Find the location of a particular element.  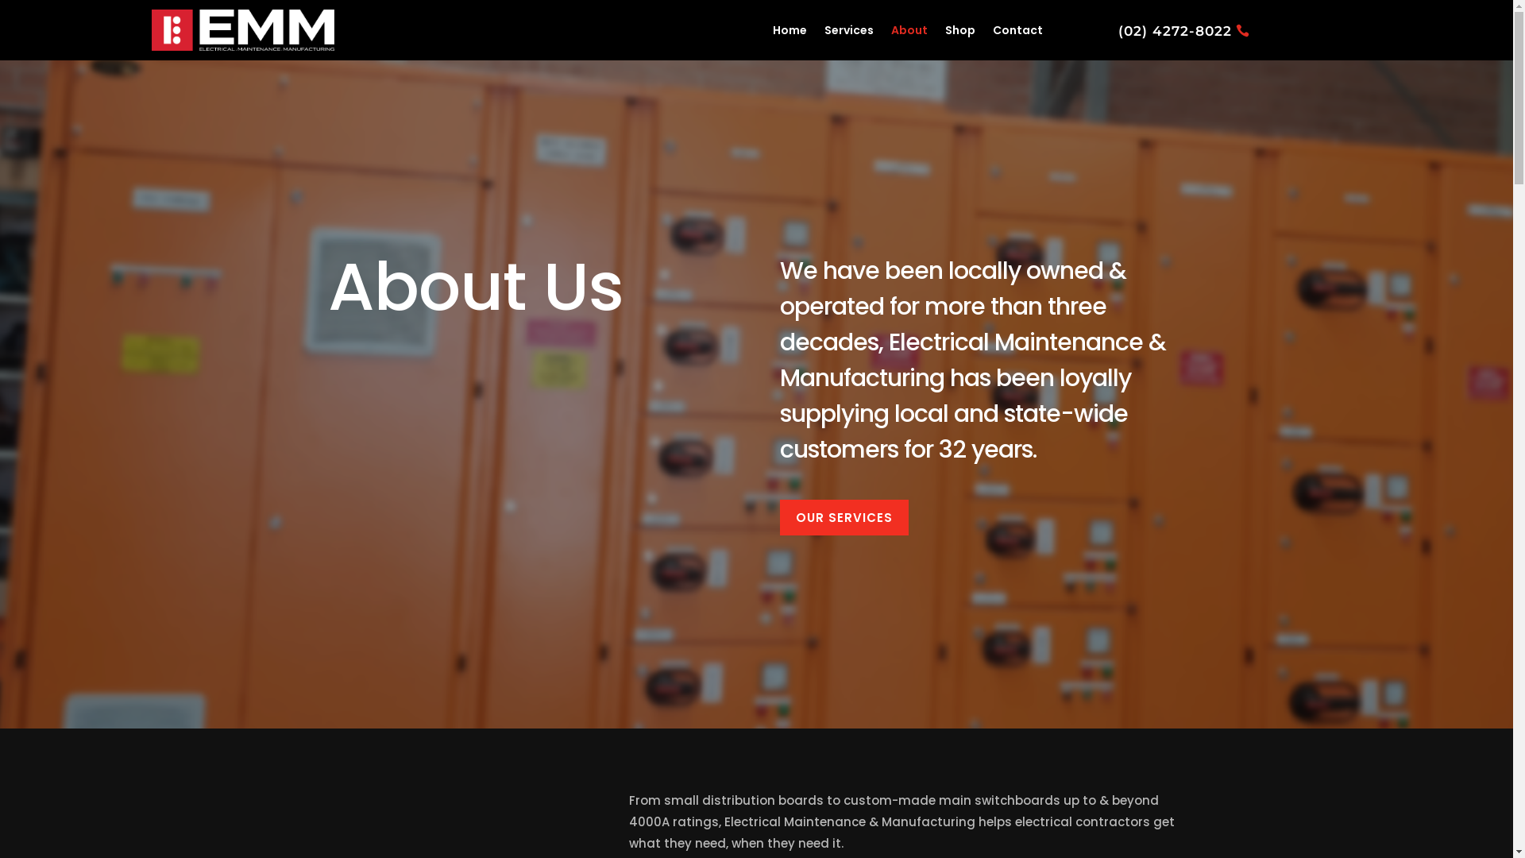

About is located at coordinates (909, 30).